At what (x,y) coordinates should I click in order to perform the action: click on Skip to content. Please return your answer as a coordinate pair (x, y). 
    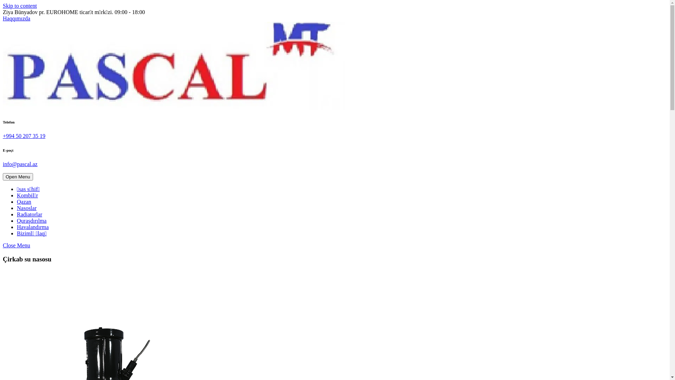
    Looking at the image, I should click on (20, 6).